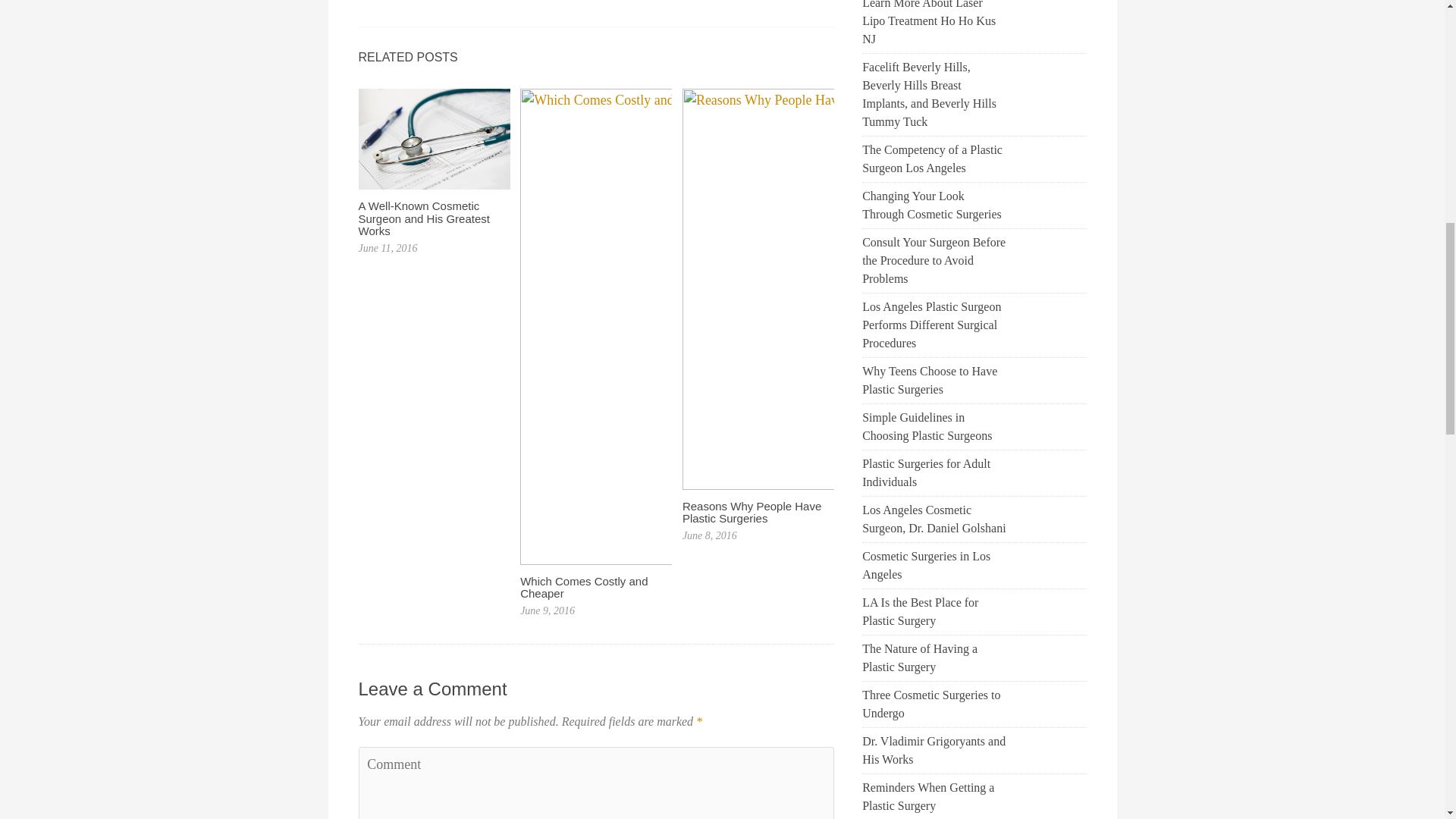  Describe the element at coordinates (934, 205) in the screenshot. I see `Changing Your Look Through Cosmetic Surgeries` at that location.